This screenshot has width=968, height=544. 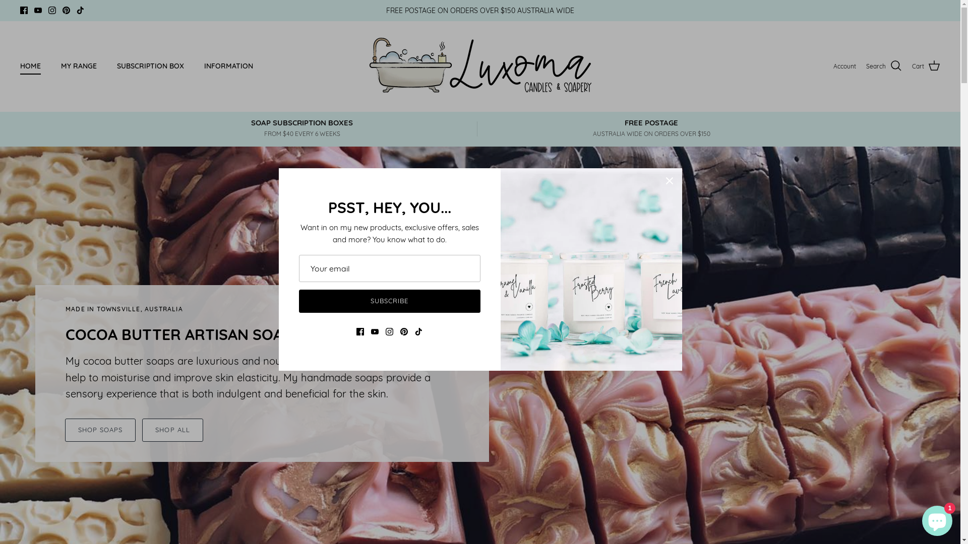 What do you see at coordinates (24, 10) in the screenshot?
I see `Facebook` at bounding box center [24, 10].